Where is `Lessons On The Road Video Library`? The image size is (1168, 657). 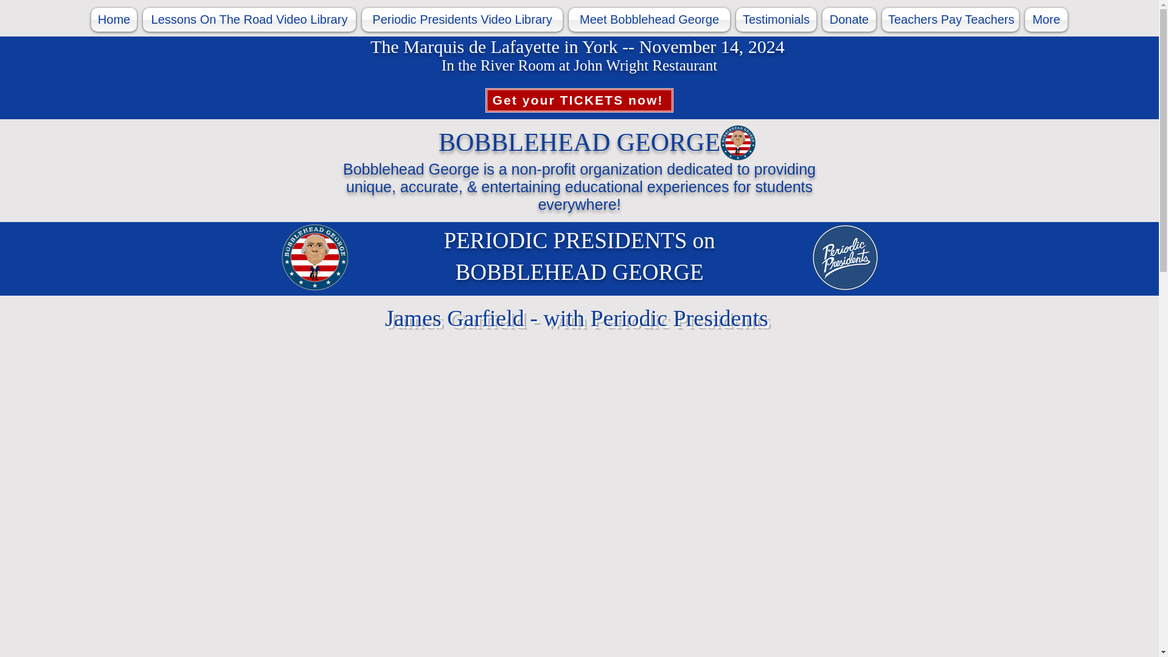
Lessons On The Road Video Library is located at coordinates (249, 19).